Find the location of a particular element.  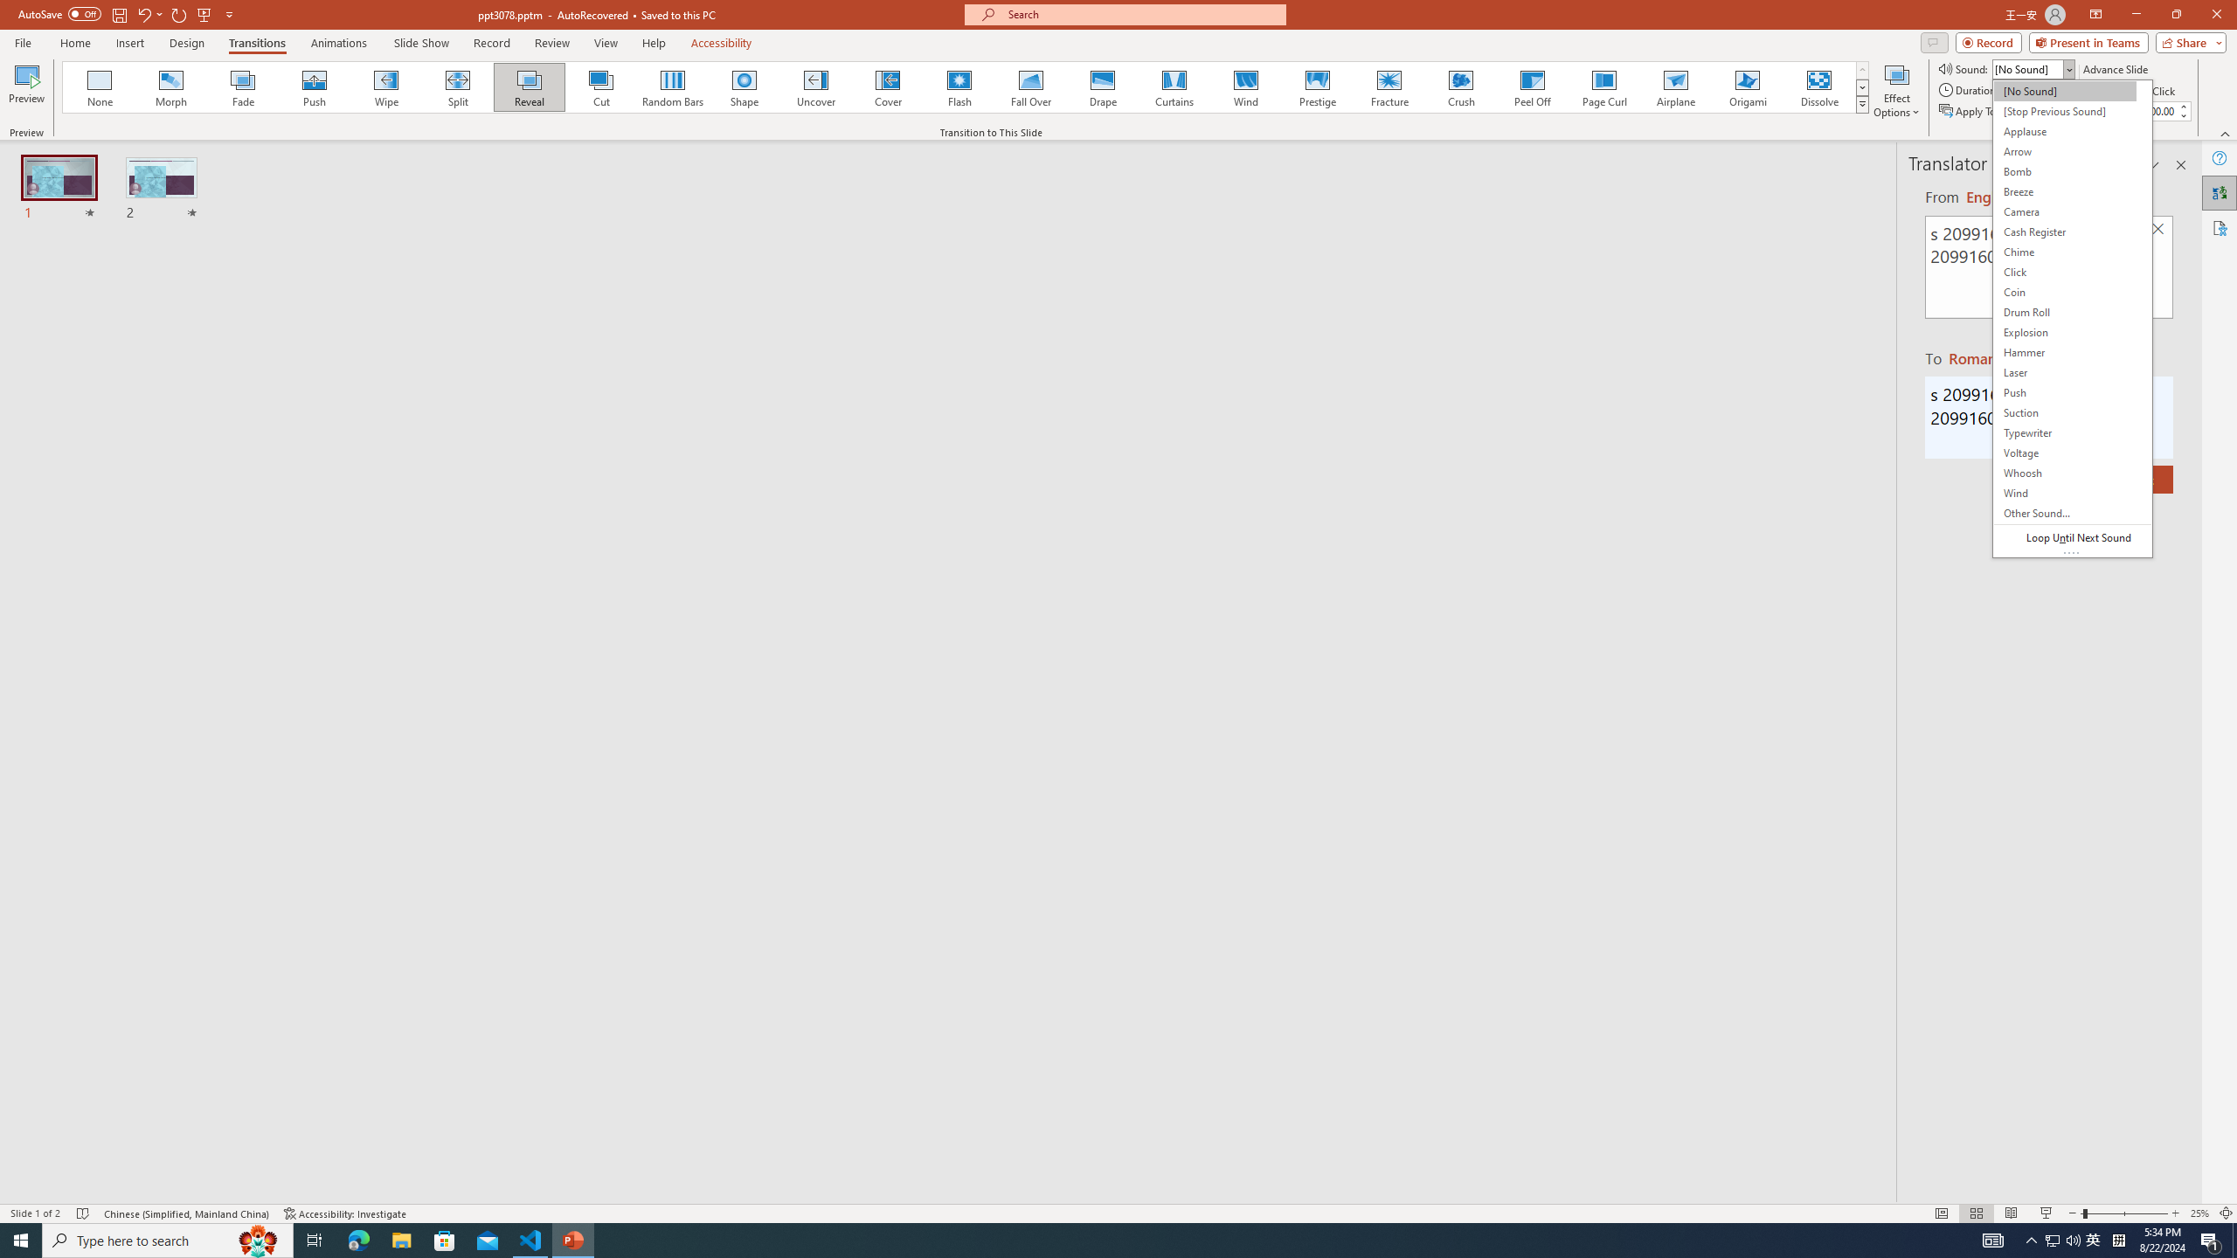

Effect Options is located at coordinates (1896, 90).